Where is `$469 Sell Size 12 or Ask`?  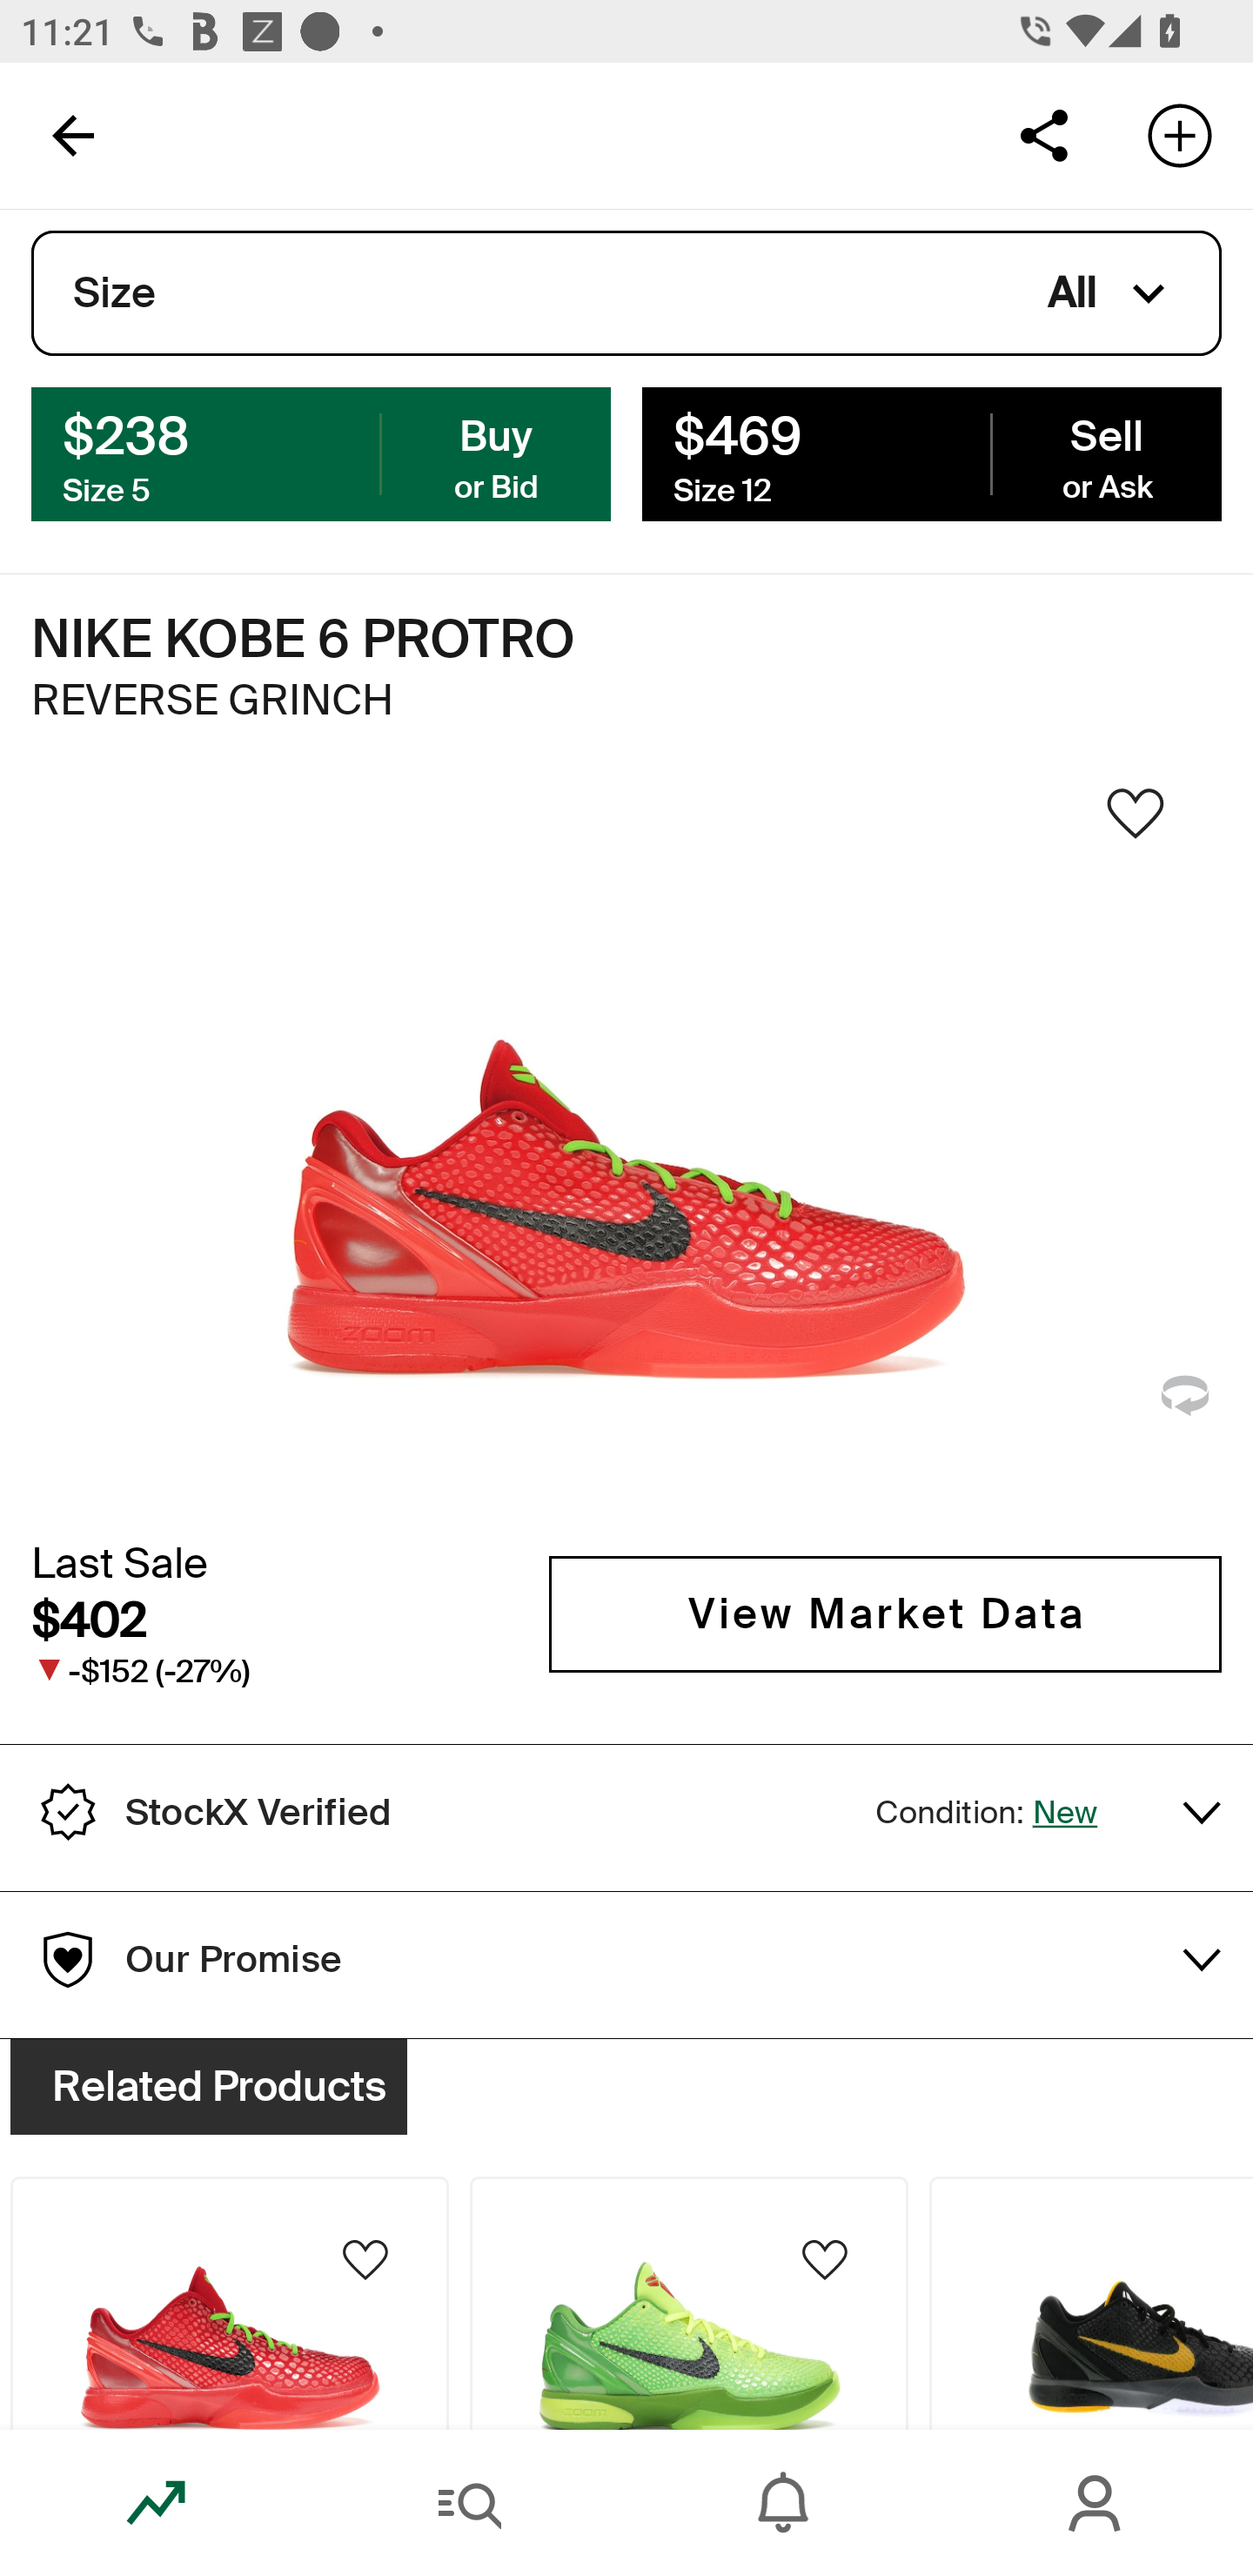
$469 Sell Size 12 or Ask is located at coordinates (931, 453).